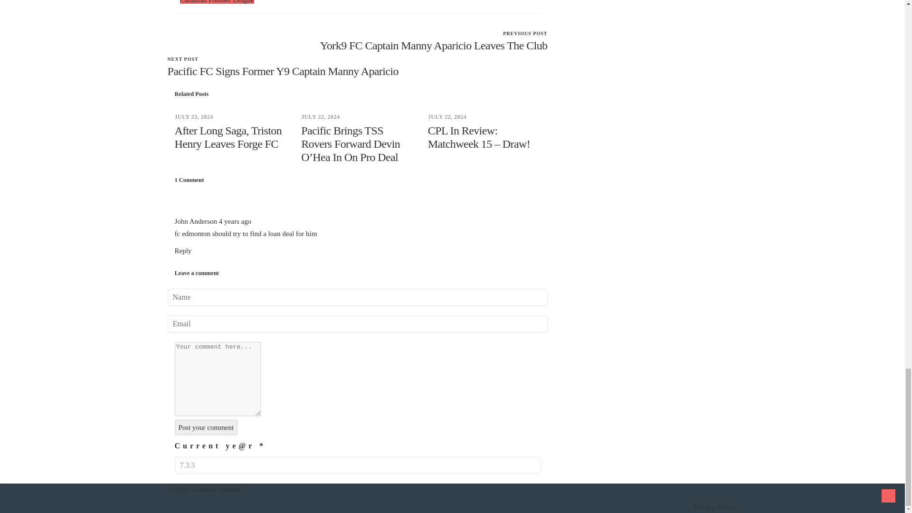  I want to click on John Anderson, so click(196, 221).